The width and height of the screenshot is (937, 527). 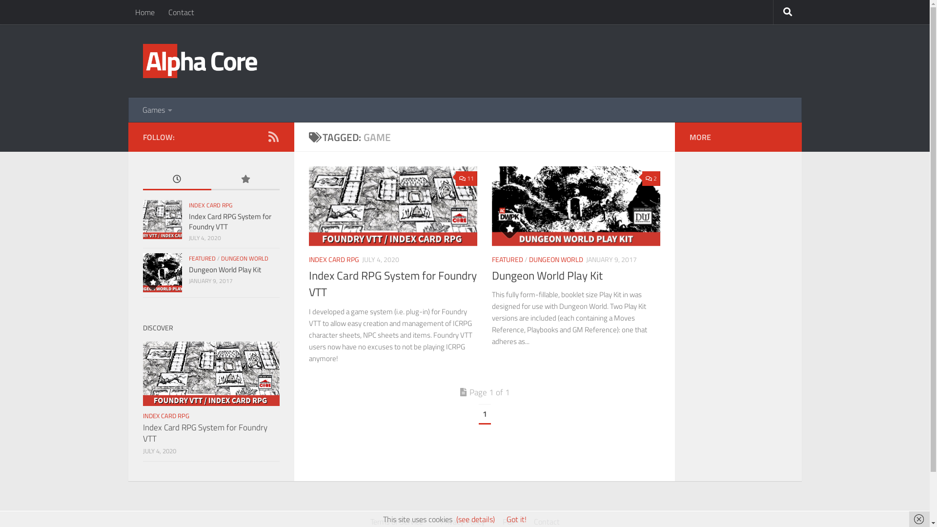 What do you see at coordinates (651, 179) in the screenshot?
I see `2` at bounding box center [651, 179].